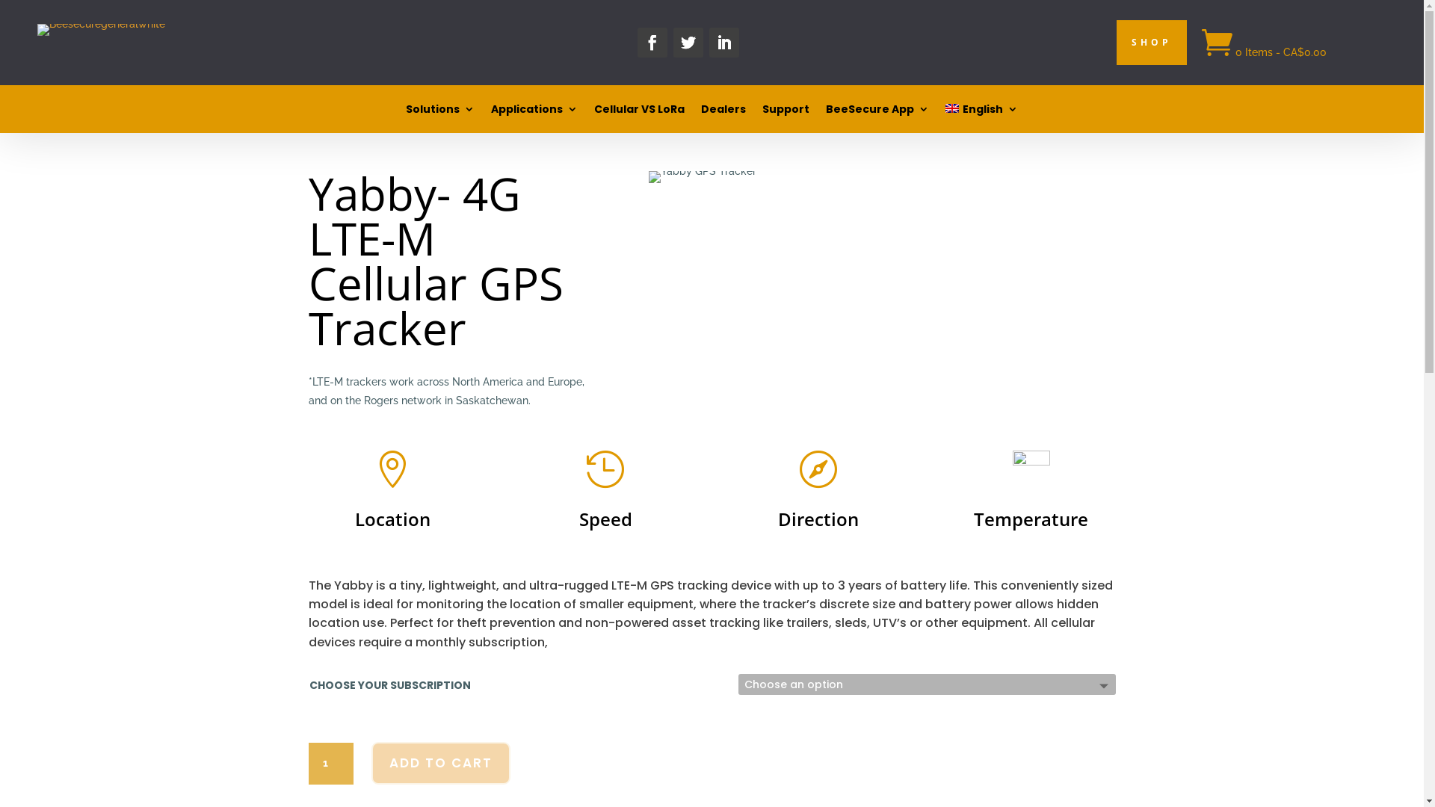 This screenshot has height=807, width=1435. I want to click on BeeSecureGeneralWhite, so click(102, 30).